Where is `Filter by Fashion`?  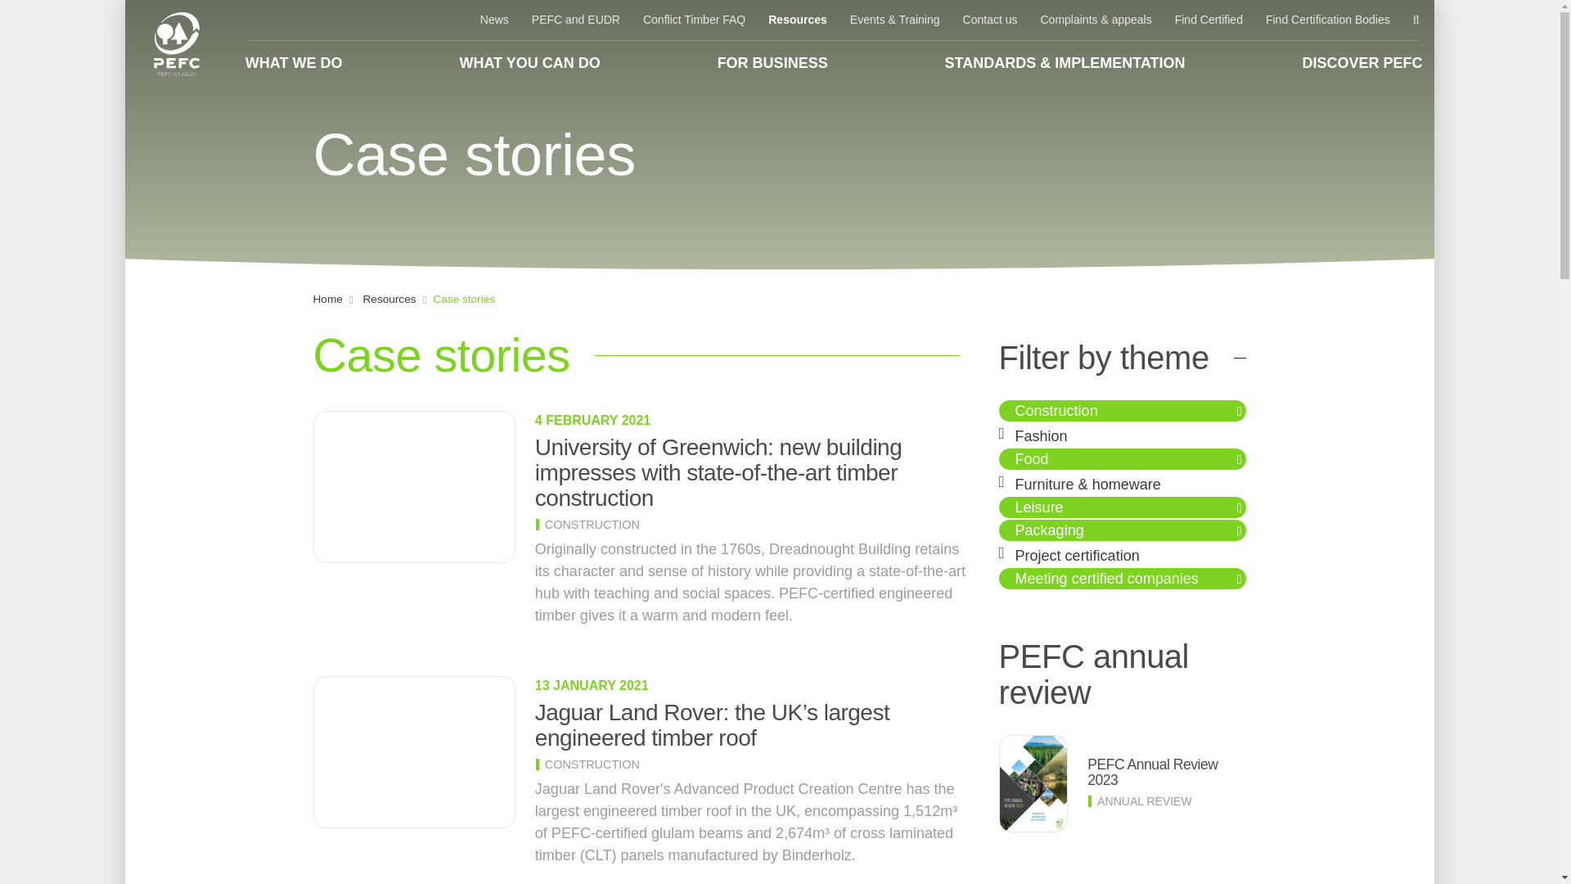
Filter by Fashion is located at coordinates (1041, 435).